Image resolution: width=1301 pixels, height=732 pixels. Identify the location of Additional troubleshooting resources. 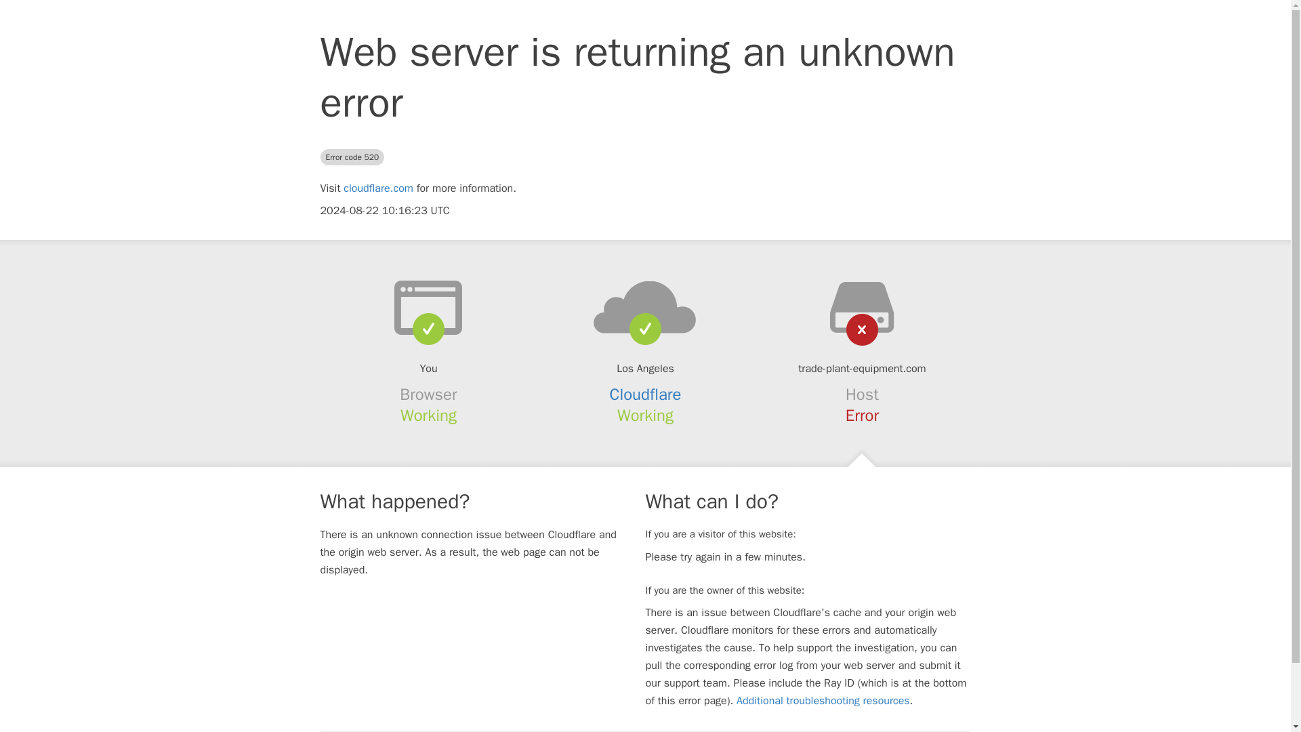
(823, 701).